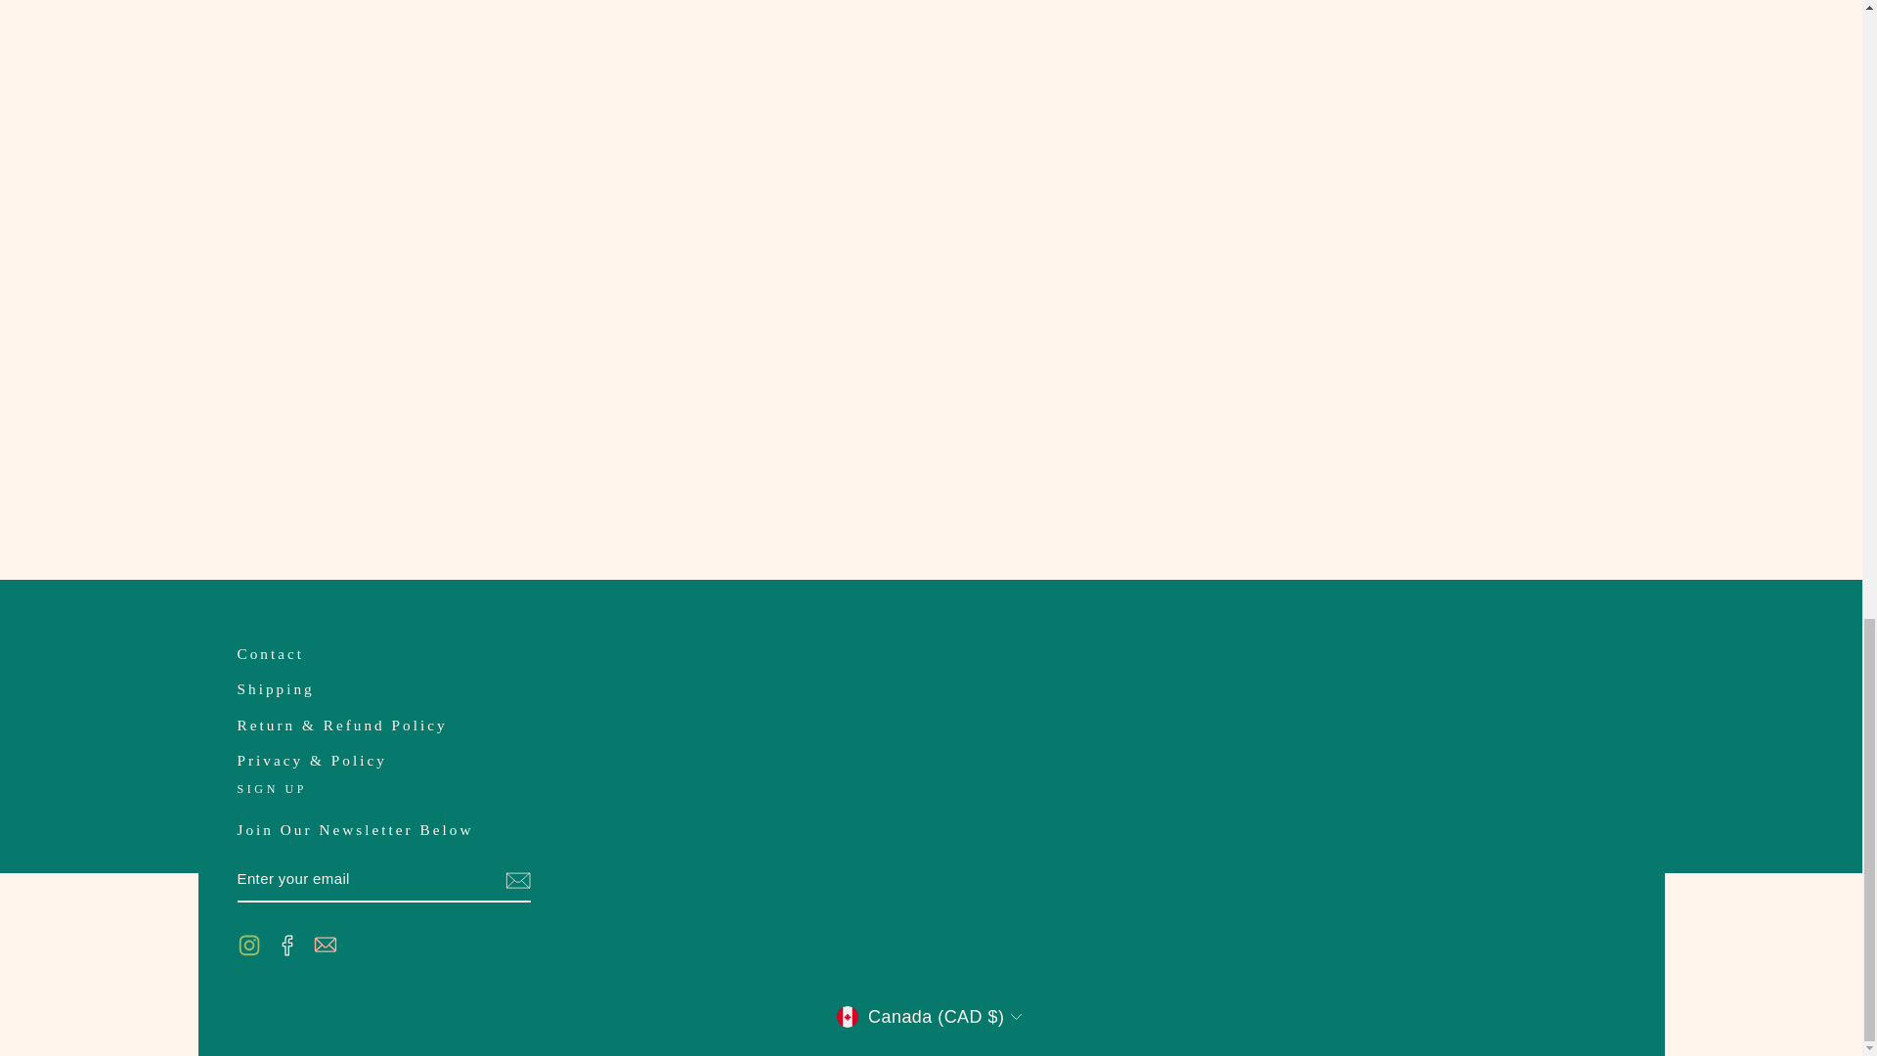  What do you see at coordinates (325, 944) in the screenshot?
I see `Slowly Slowly  on Pinterest` at bounding box center [325, 944].